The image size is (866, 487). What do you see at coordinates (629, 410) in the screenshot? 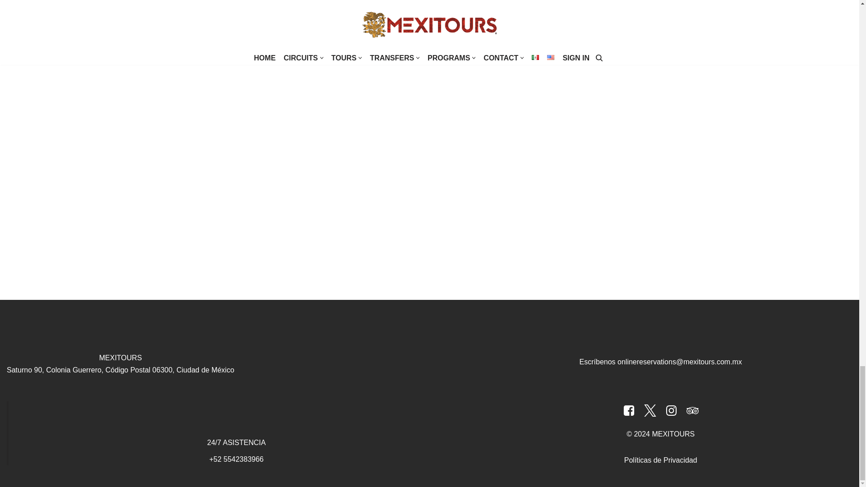
I see `Facebook` at bounding box center [629, 410].